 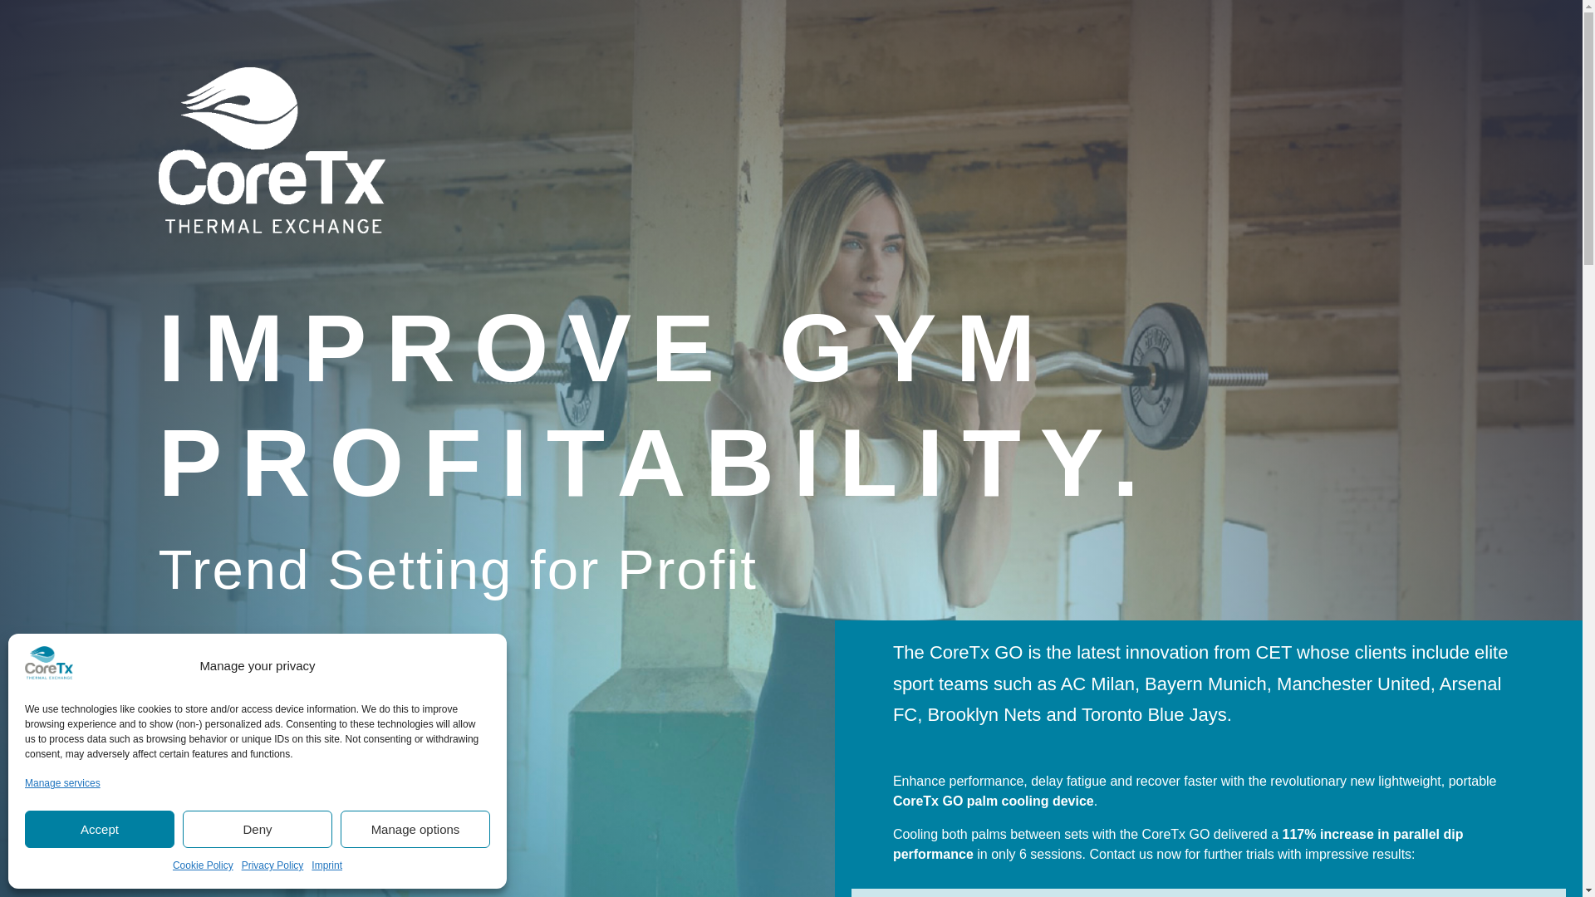 What do you see at coordinates (100, 829) in the screenshot?
I see `Accept` at bounding box center [100, 829].